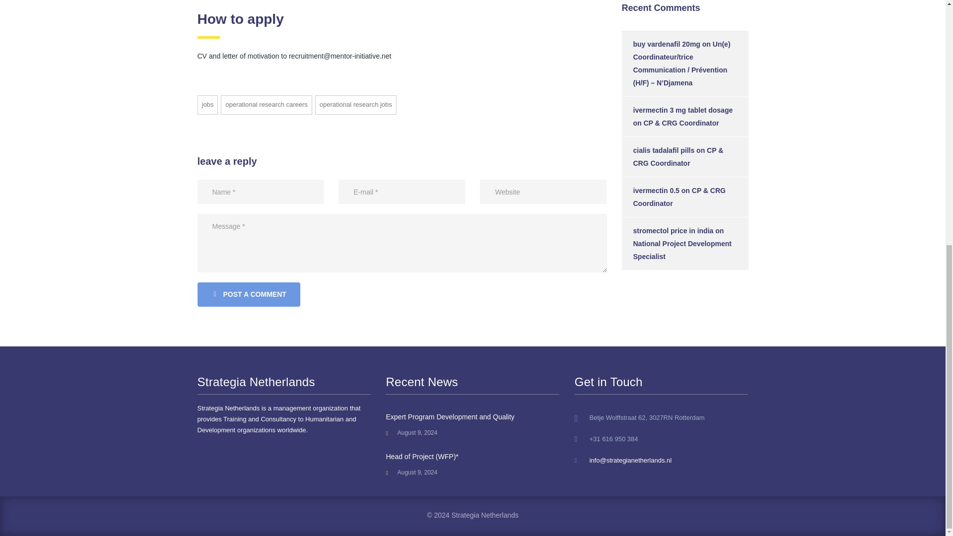 The width and height of the screenshot is (953, 536). Describe the element at coordinates (667, 44) in the screenshot. I see `buy vardenafil 20mg` at that location.